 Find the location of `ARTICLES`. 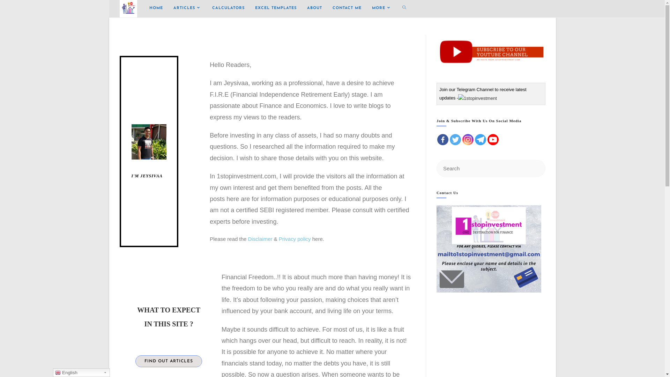

ARTICLES is located at coordinates (188, 8).